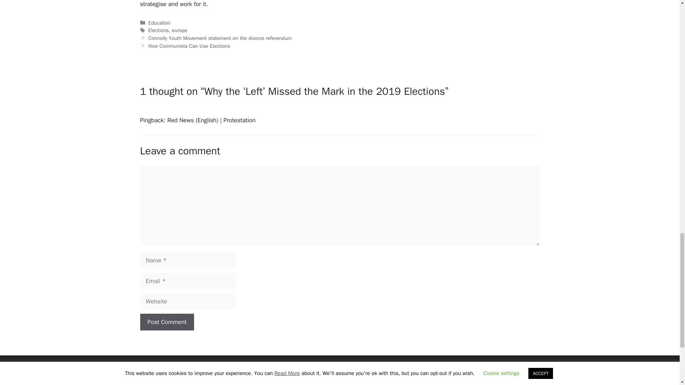 The width and height of the screenshot is (685, 385). Describe the element at coordinates (367, 383) in the screenshot. I see `Programme` at that location.